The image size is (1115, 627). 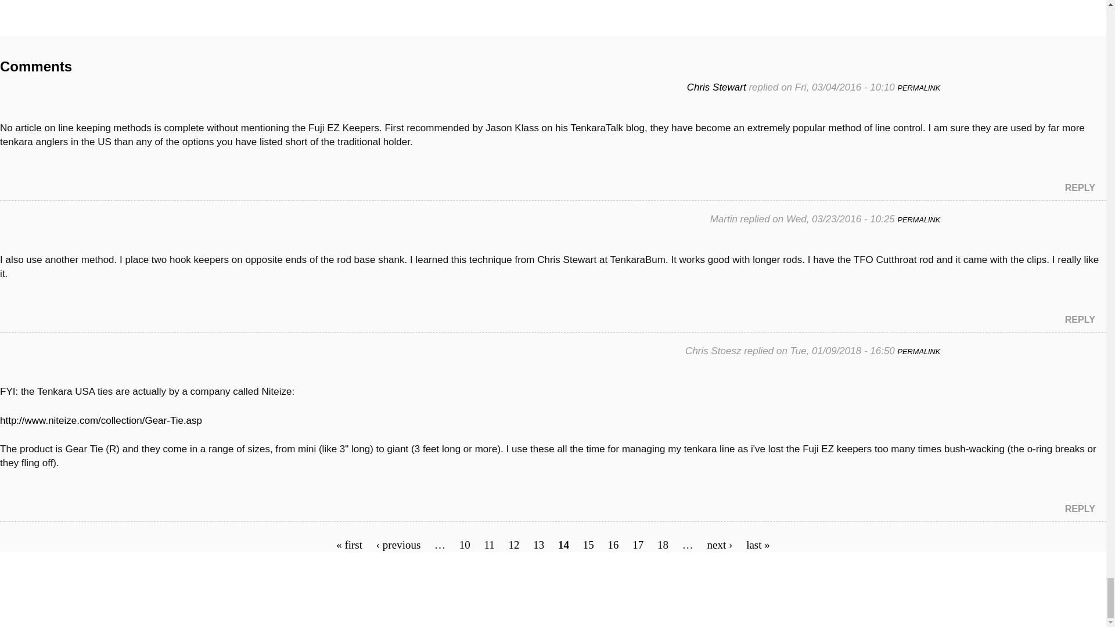 What do you see at coordinates (919, 87) in the screenshot?
I see `PERMALINK` at bounding box center [919, 87].